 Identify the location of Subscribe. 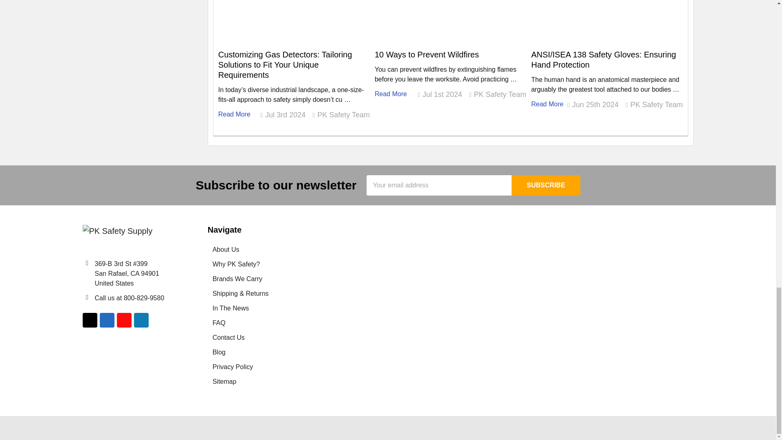
(546, 185).